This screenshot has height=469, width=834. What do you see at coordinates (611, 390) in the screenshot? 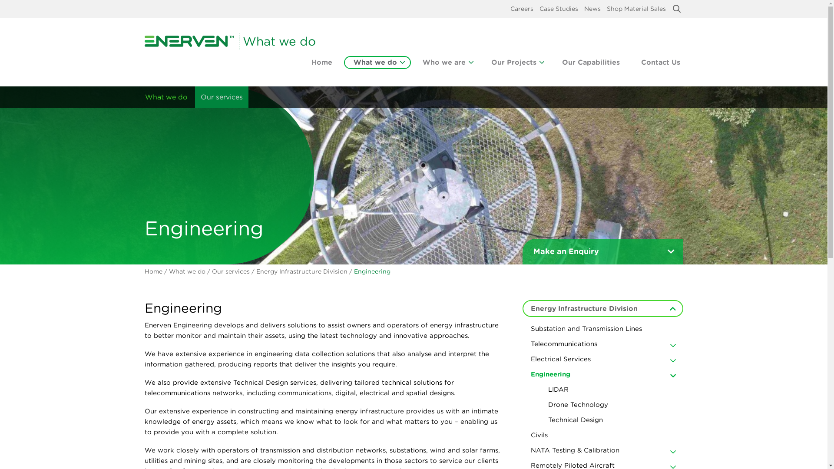
I see `LIDAR` at bounding box center [611, 390].